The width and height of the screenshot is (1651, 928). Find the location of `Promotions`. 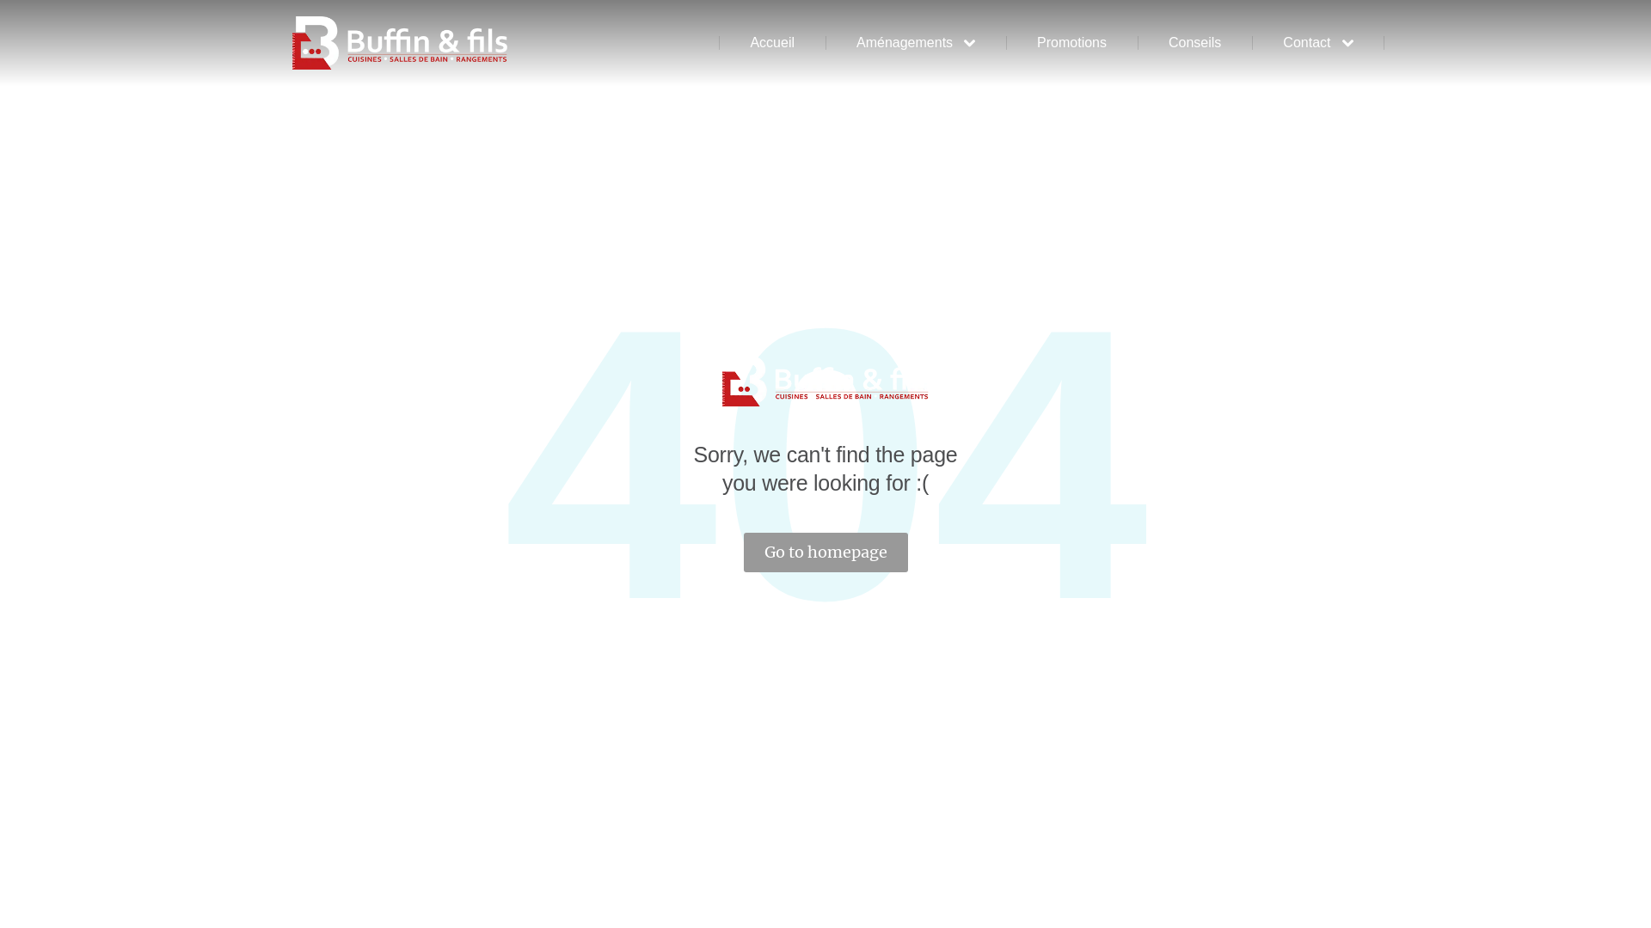

Promotions is located at coordinates (1071, 43).